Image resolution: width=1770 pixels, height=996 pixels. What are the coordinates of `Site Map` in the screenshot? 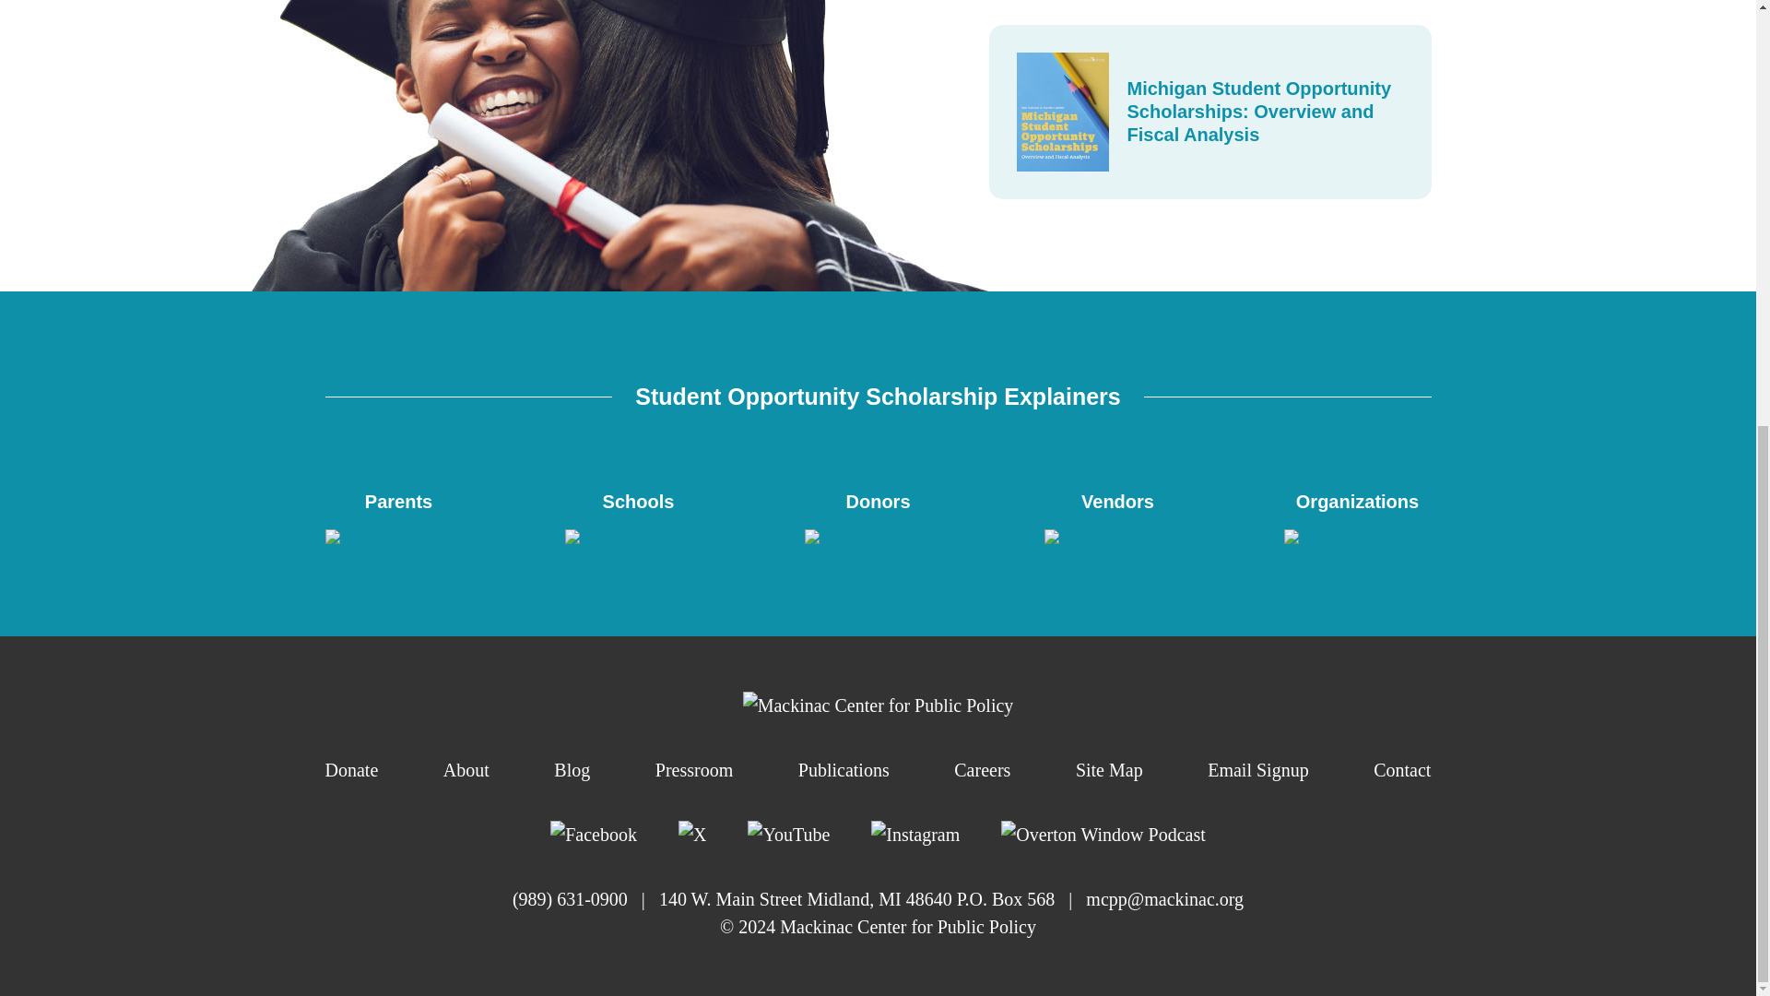 It's located at (1110, 769).